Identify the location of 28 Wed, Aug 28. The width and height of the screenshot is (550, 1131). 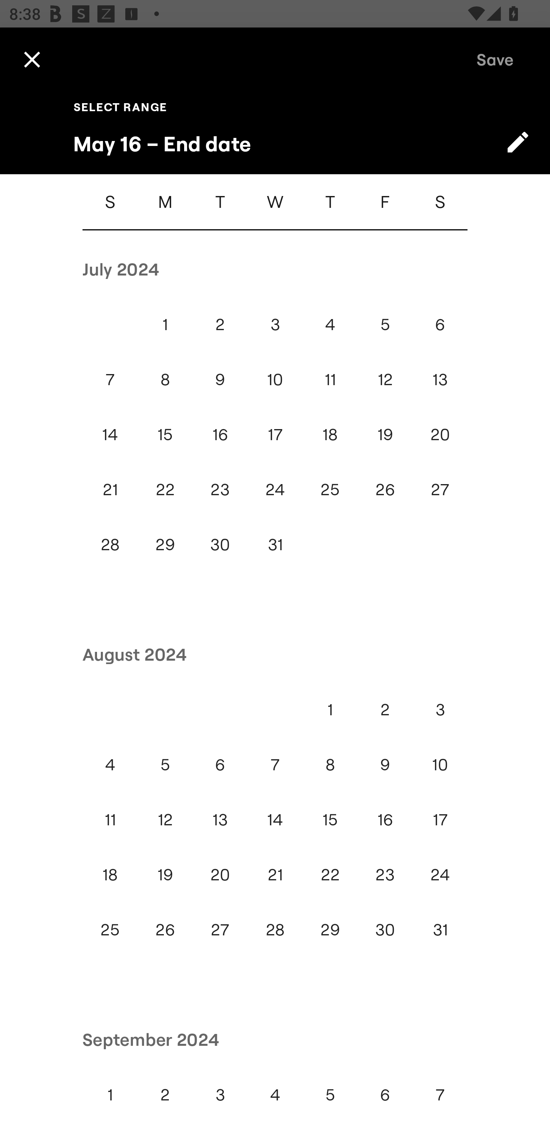
(275, 930).